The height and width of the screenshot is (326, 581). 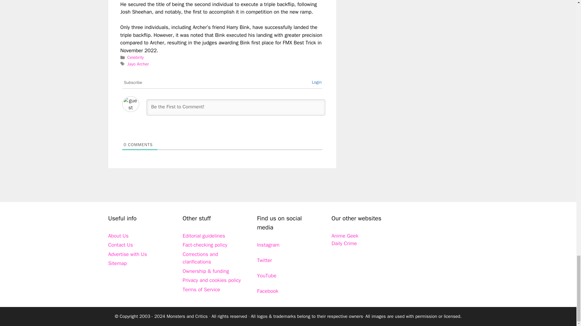 I want to click on Advertise with Us, so click(x=127, y=254).